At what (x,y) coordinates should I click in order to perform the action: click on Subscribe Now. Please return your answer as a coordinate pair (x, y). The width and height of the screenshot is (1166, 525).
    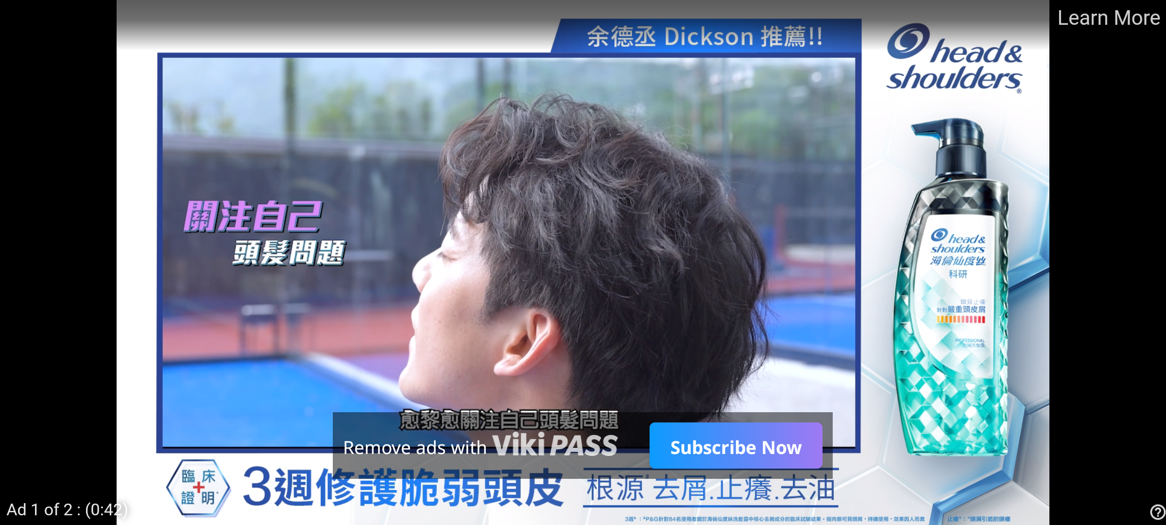
    Looking at the image, I should click on (736, 445).